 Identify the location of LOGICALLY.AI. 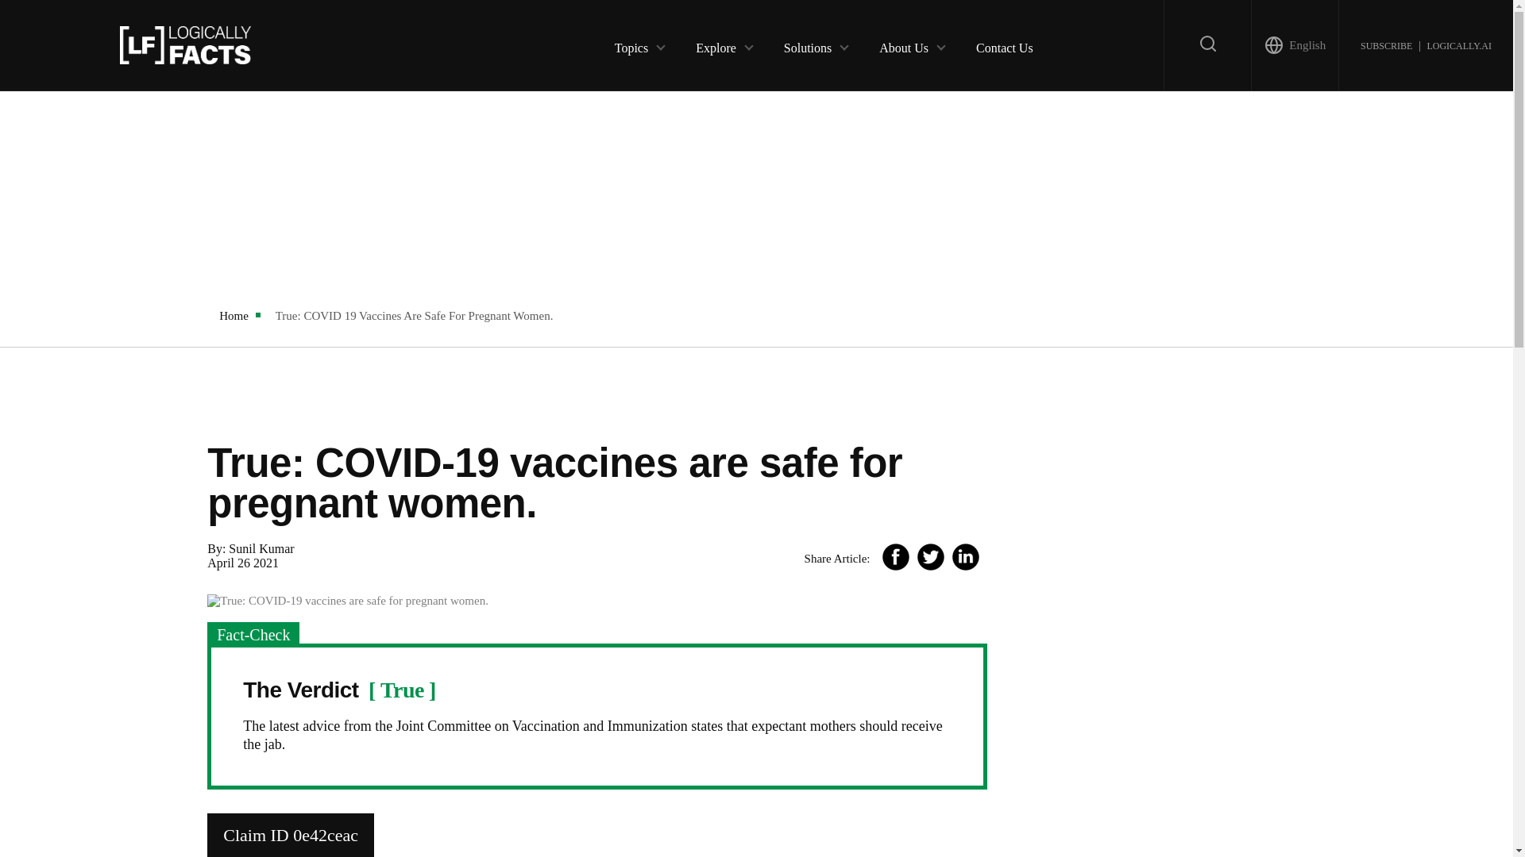
(1458, 44).